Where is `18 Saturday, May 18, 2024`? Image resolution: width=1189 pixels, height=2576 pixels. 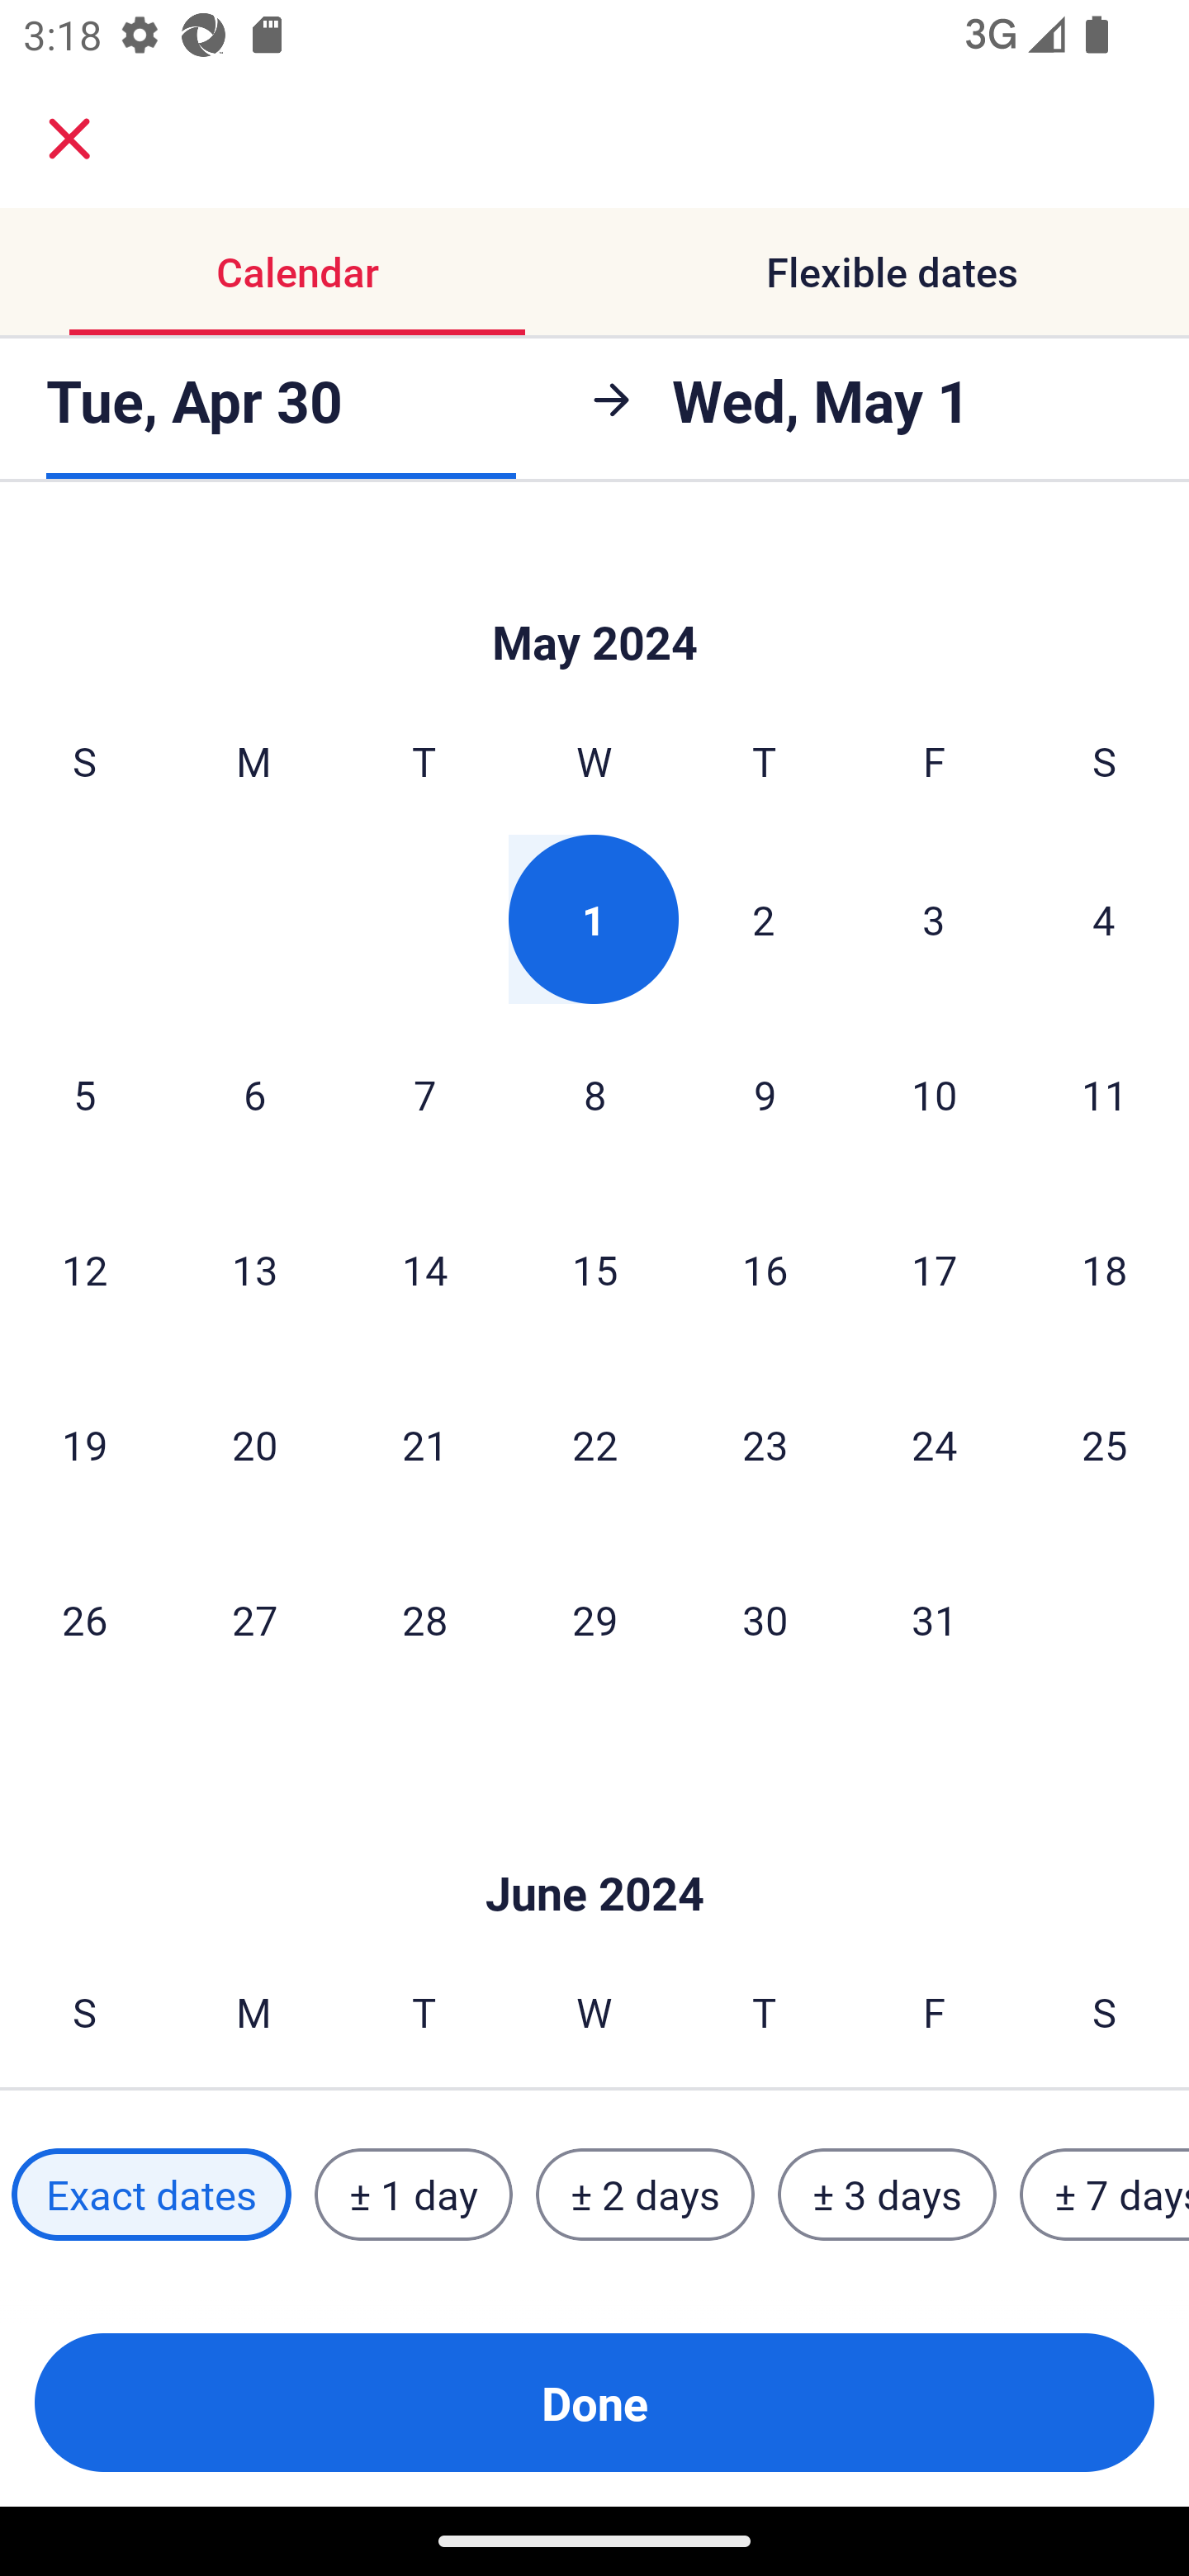 18 Saturday, May 18, 2024 is located at coordinates (1105, 1270).